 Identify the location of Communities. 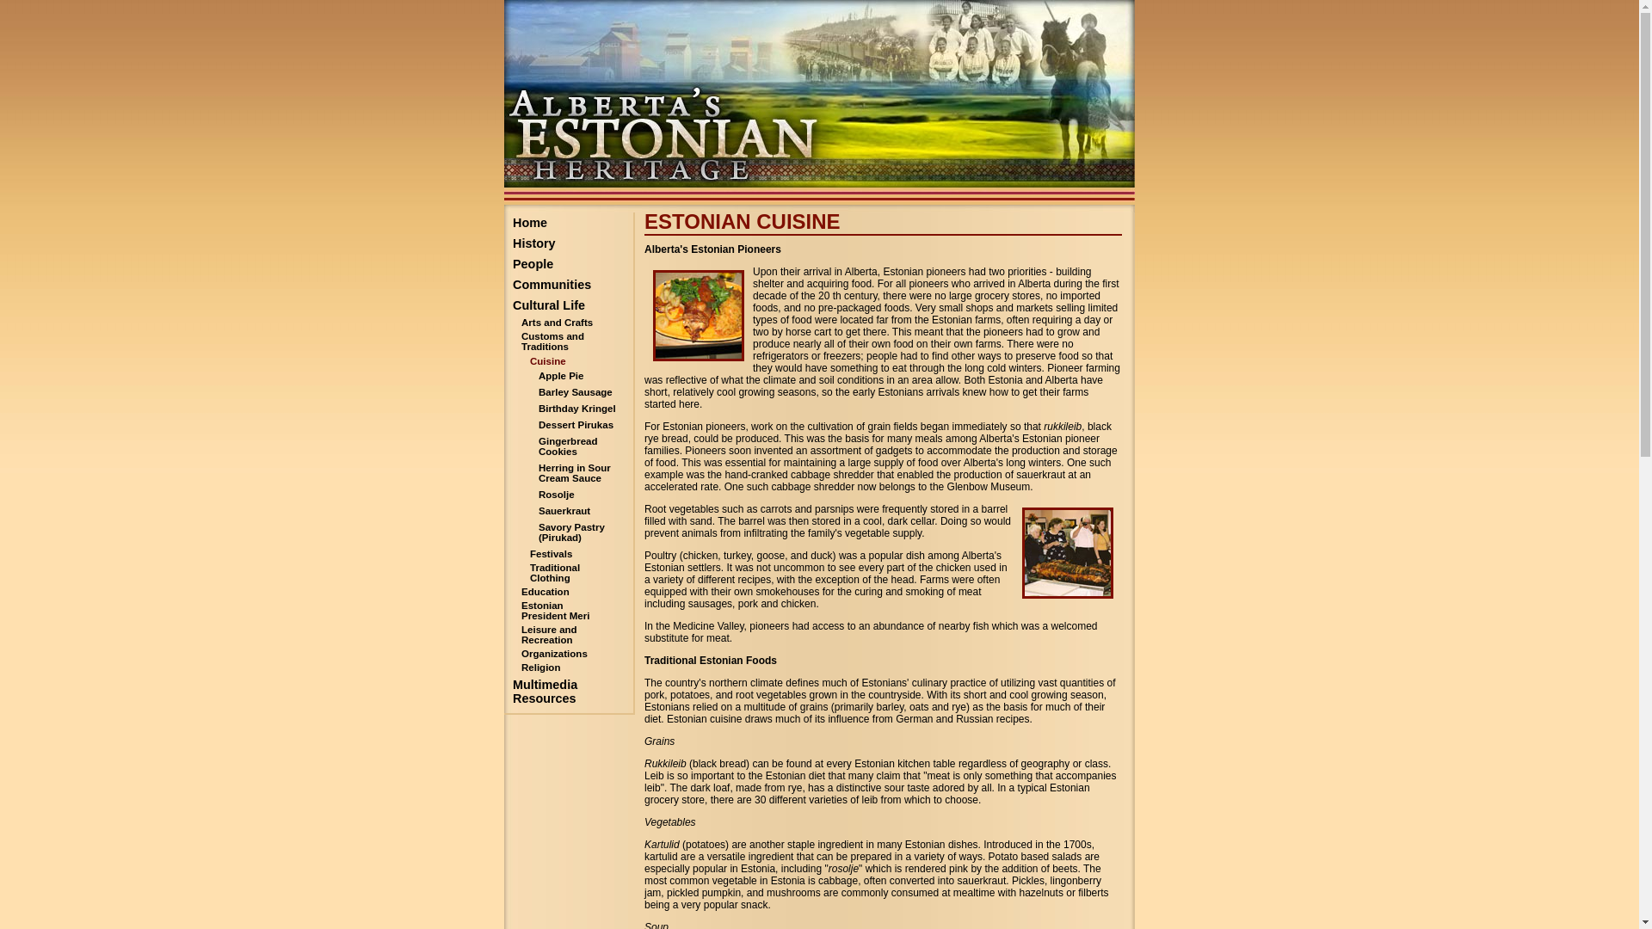
(569, 285).